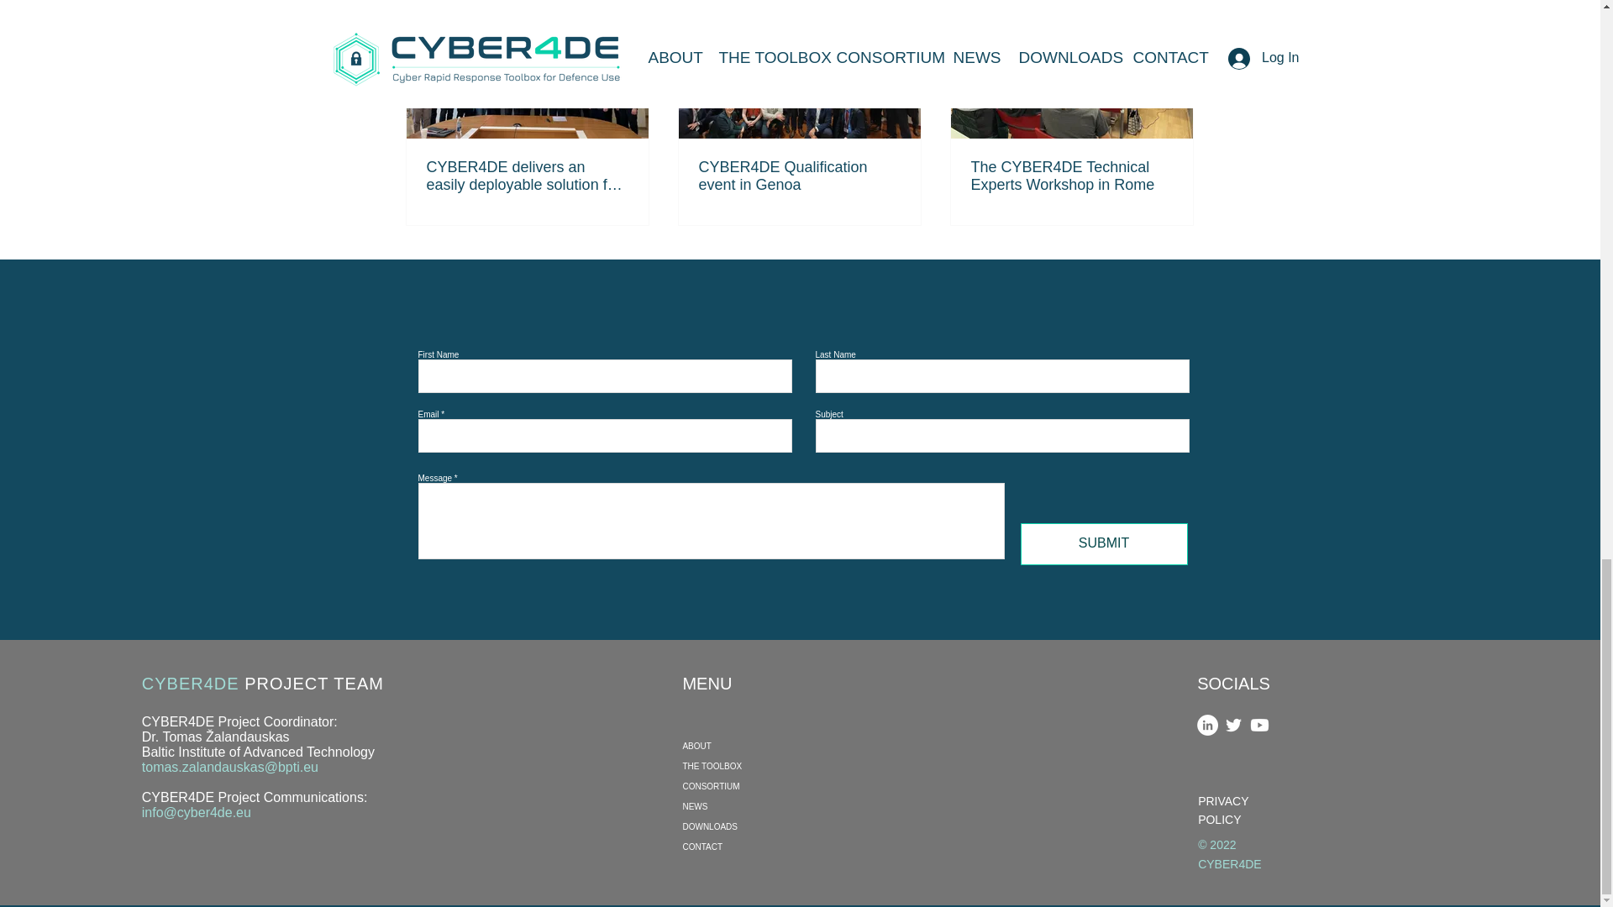  Describe the element at coordinates (760, 807) in the screenshot. I see `NEWS` at that location.